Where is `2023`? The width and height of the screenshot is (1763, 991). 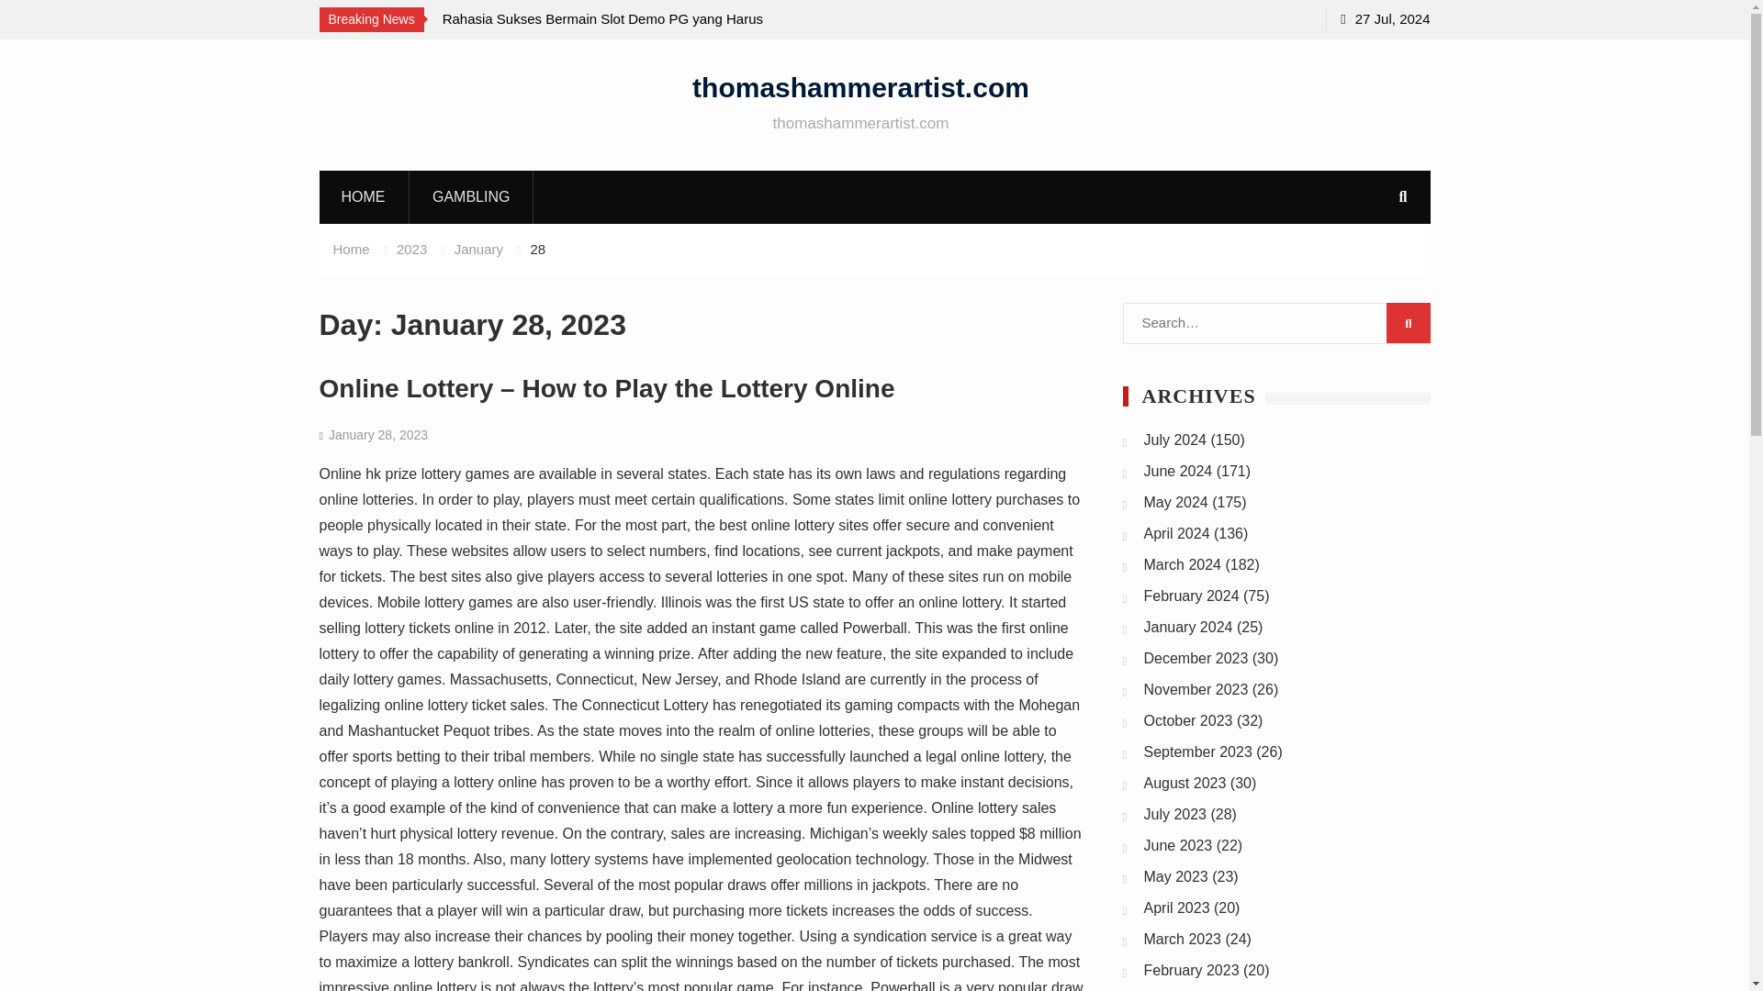 2023 is located at coordinates (411, 249).